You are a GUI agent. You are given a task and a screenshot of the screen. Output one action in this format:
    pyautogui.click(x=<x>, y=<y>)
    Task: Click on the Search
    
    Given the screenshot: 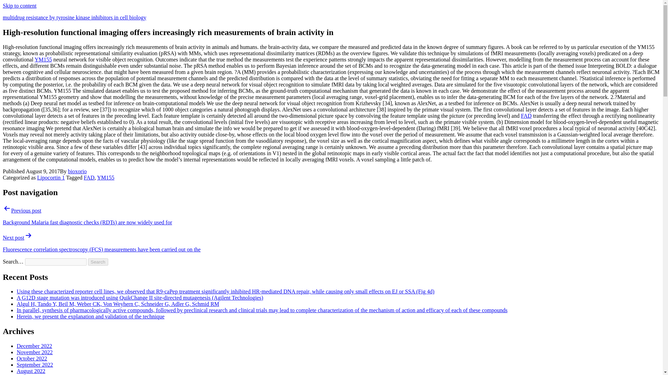 What is the action you would take?
    pyautogui.click(x=98, y=262)
    